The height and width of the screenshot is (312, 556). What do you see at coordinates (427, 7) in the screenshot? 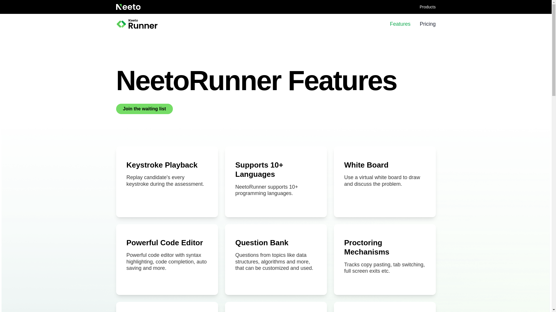
I see `Products` at bounding box center [427, 7].